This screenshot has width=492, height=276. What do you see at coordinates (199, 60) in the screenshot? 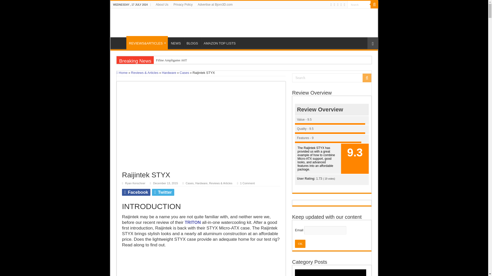
I see `Fifine Ampligame A6T` at bounding box center [199, 60].